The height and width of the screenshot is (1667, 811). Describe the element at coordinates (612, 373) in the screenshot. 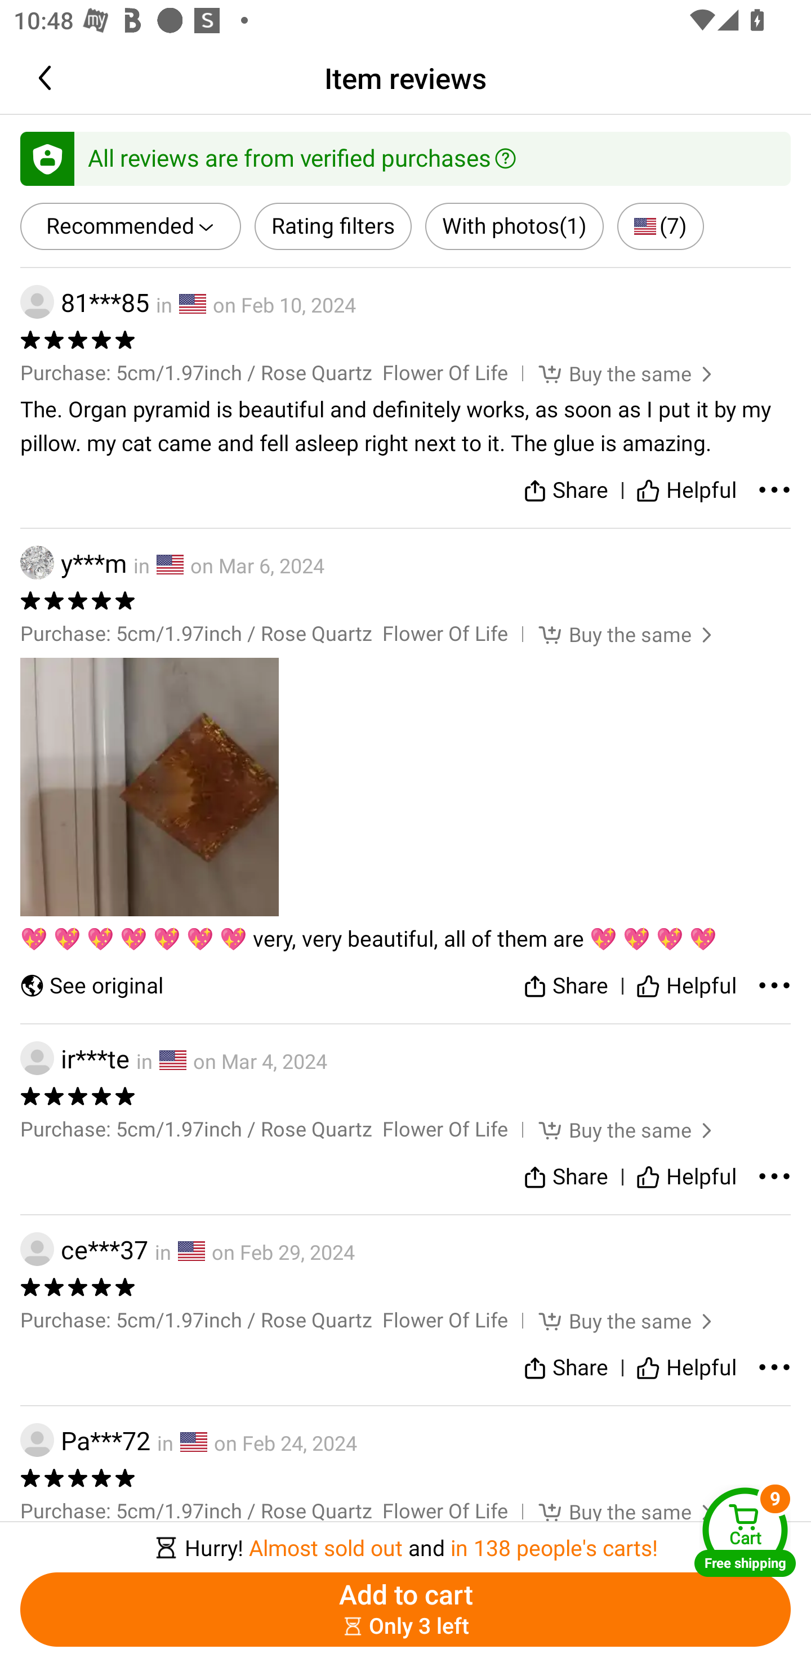

I see `   Buy the same  ` at that location.